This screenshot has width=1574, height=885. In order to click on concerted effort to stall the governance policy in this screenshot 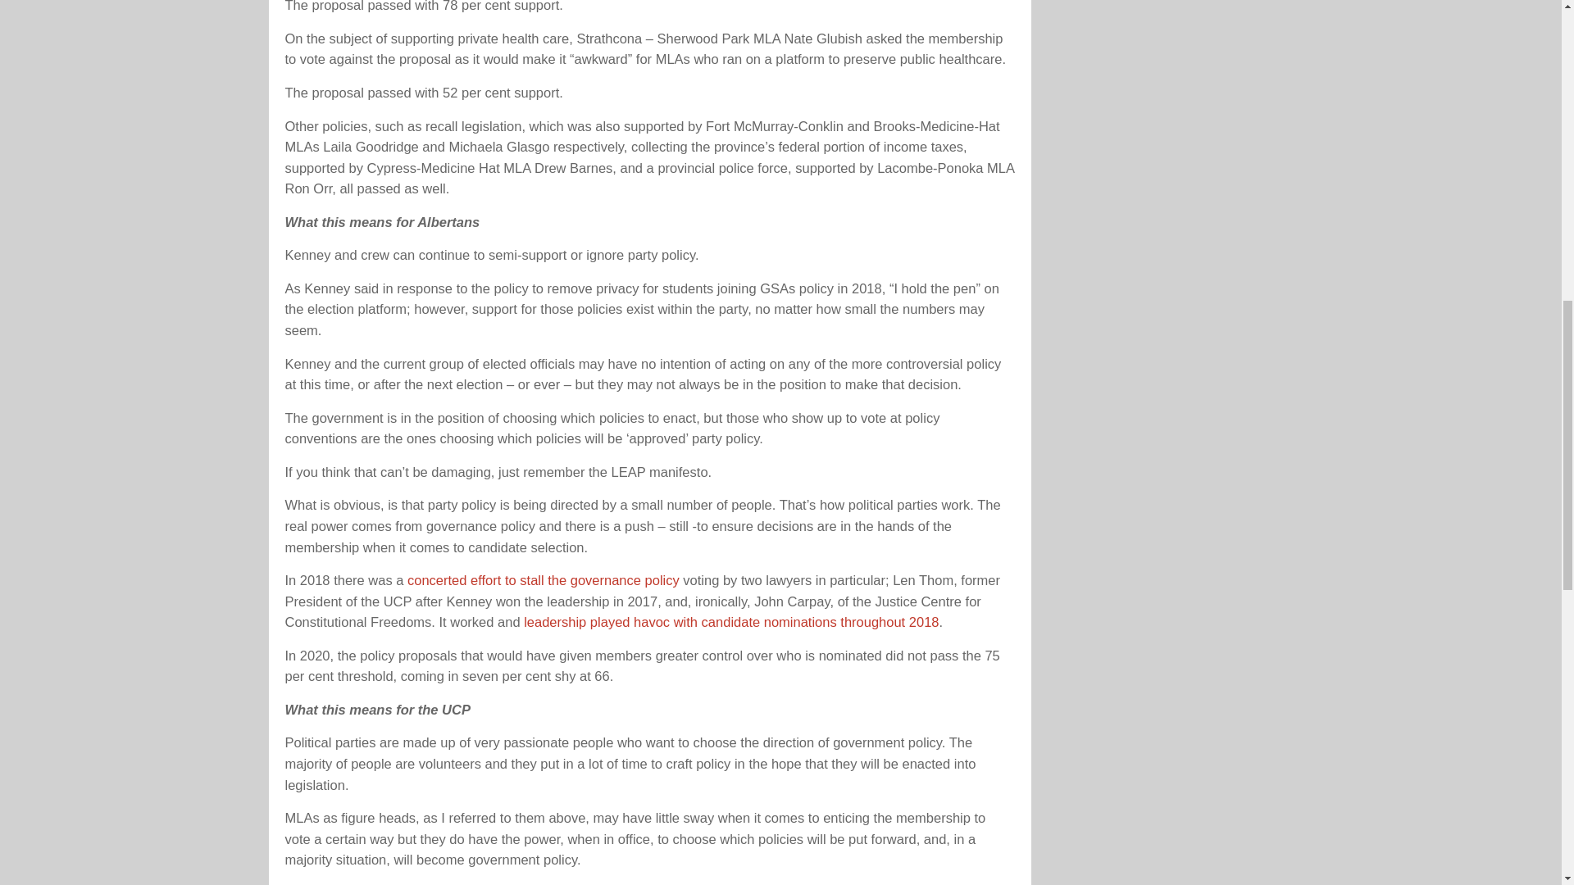, I will do `click(544, 580)`.